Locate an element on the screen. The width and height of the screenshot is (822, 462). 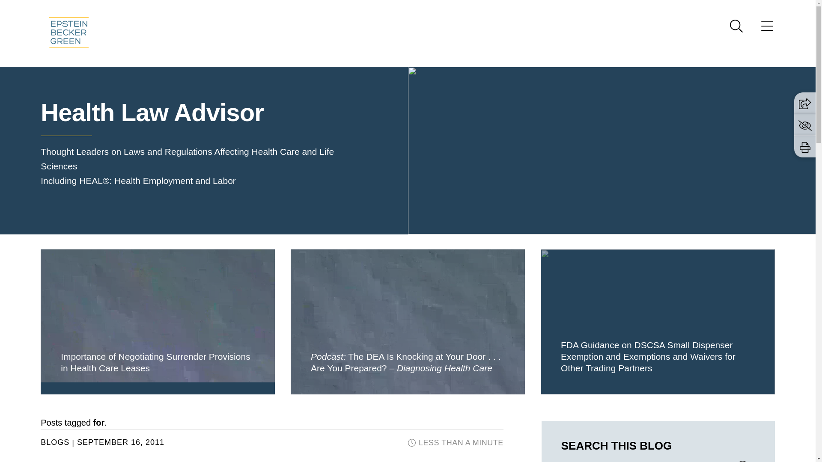
Main Menu is located at coordinates (380, 9).